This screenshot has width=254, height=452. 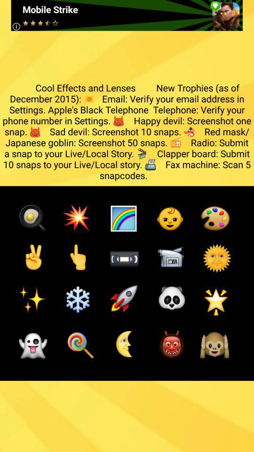 I want to click on select icon above cool effects and item, so click(x=127, y=15).